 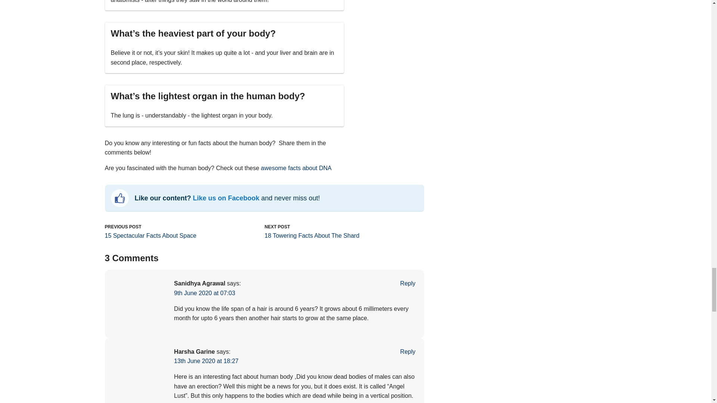 What do you see at coordinates (408, 352) in the screenshot?
I see `Reply` at bounding box center [408, 352].